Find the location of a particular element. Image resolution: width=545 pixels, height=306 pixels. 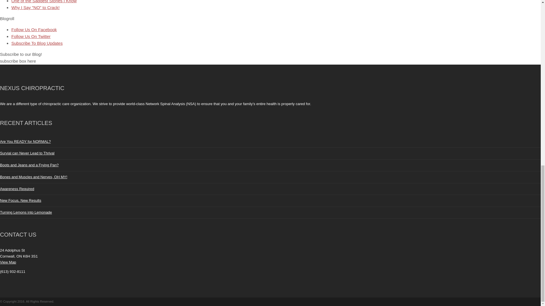

Awareness Required is located at coordinates (17, 189).